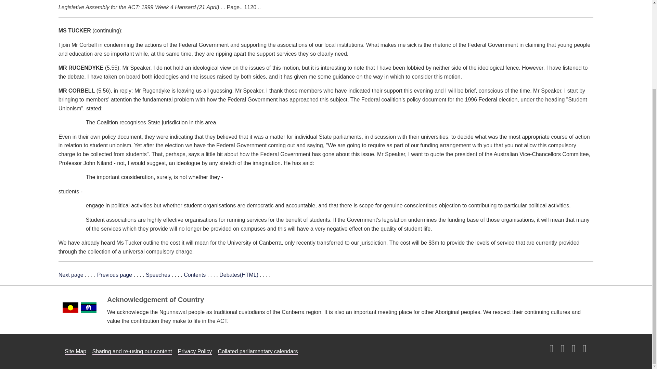  I want to click on Link to Site Map, so click(75, 351).